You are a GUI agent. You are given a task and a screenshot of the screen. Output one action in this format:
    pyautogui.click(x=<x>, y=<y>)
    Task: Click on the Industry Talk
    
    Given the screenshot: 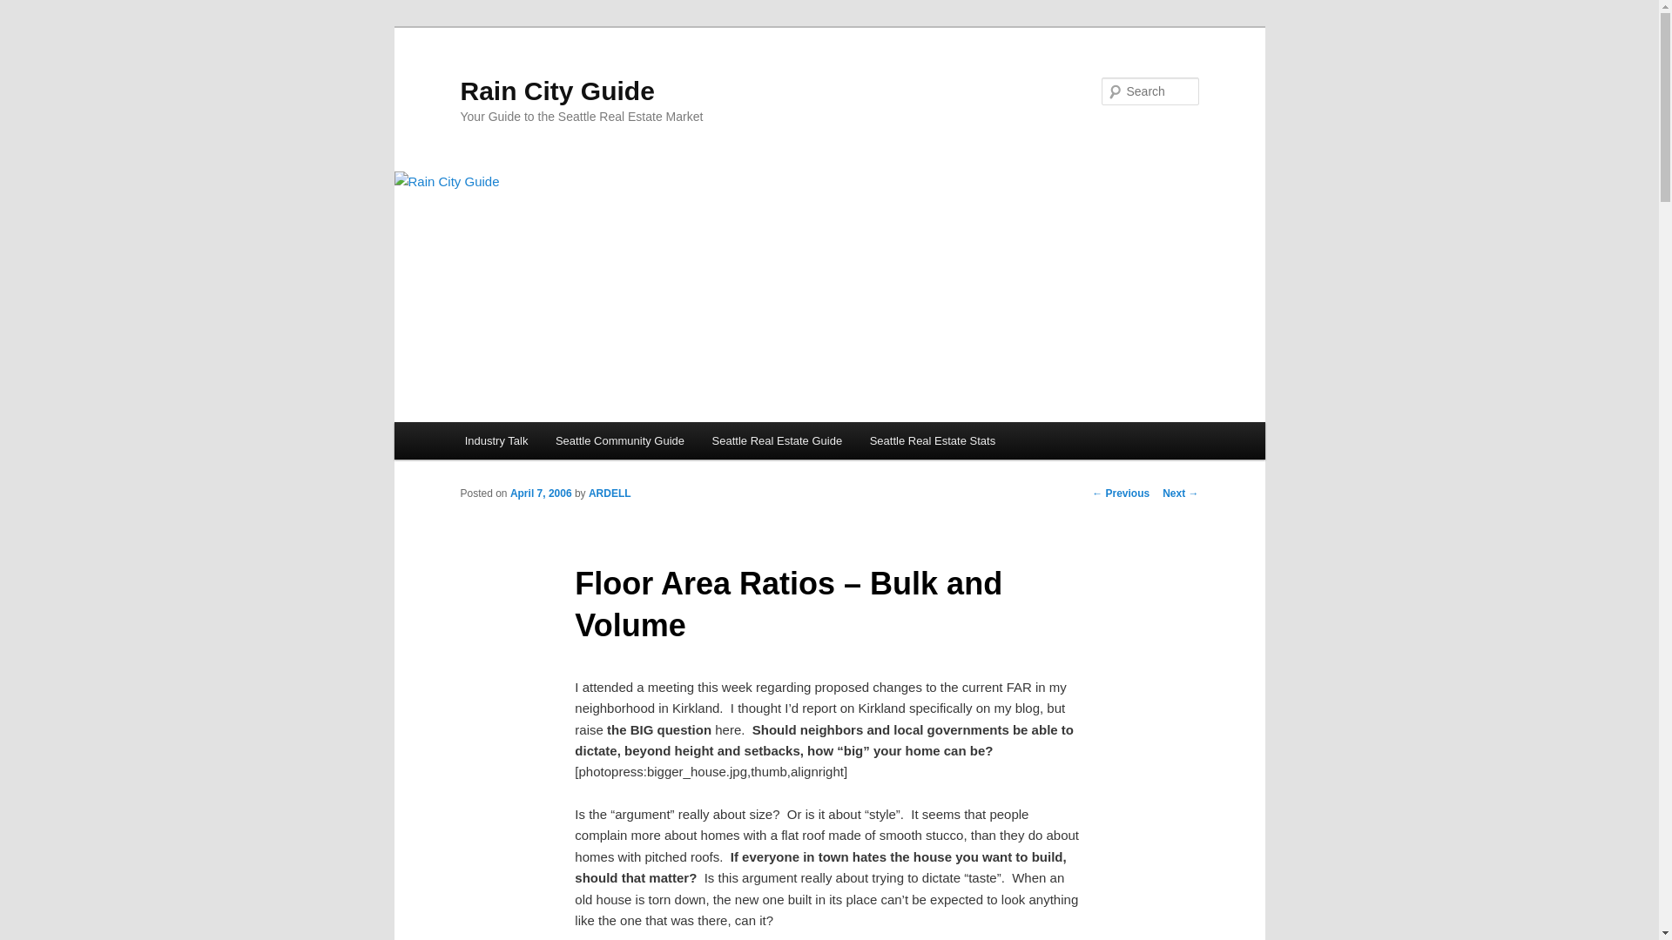 What is the action you would take?
    pyautogui.click(x=496, y=440)
    